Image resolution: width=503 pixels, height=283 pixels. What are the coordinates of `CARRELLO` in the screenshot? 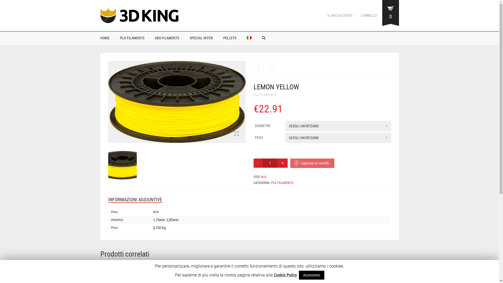 It's located at (367, 15).